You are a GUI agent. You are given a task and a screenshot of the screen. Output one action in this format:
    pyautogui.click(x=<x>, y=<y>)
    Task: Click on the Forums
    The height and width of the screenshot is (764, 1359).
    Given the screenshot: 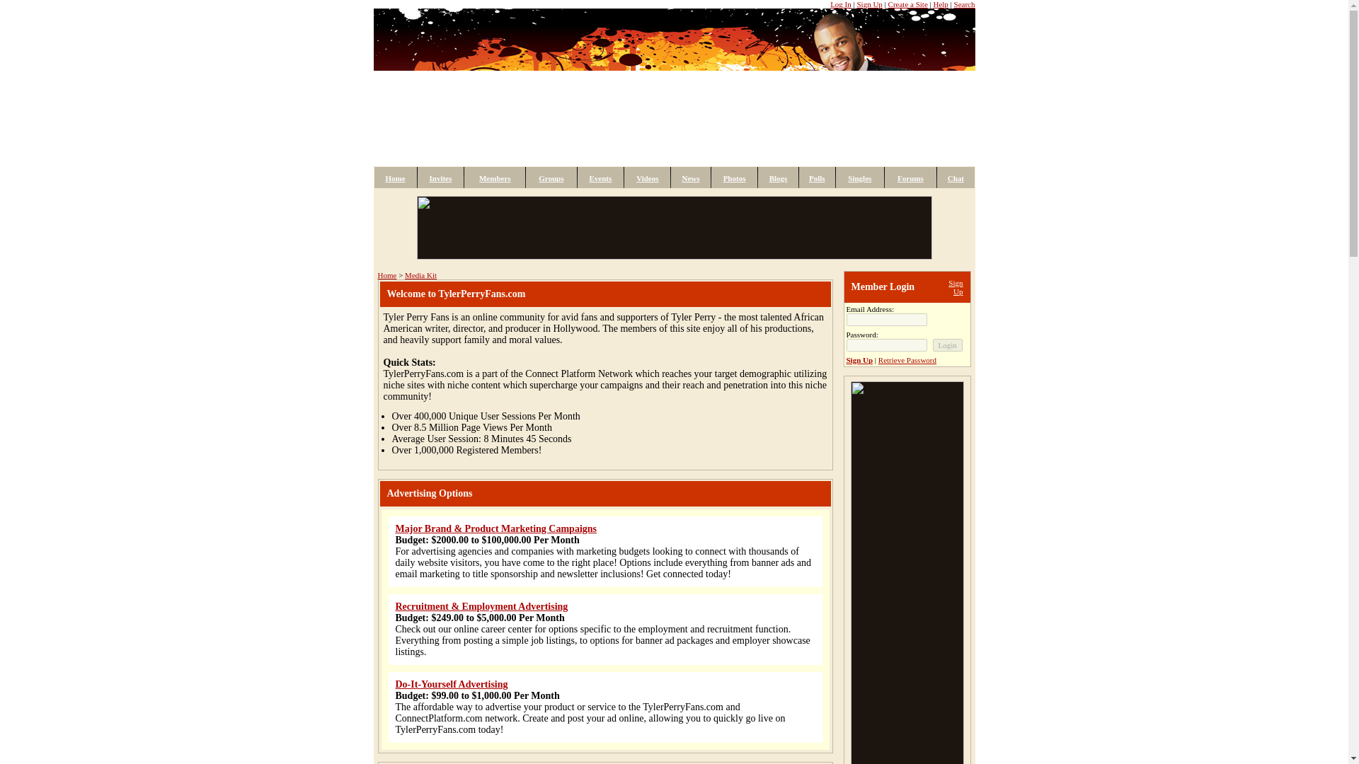 What is the action you would take?
    pyautogui.click(x=910, y=178)
    